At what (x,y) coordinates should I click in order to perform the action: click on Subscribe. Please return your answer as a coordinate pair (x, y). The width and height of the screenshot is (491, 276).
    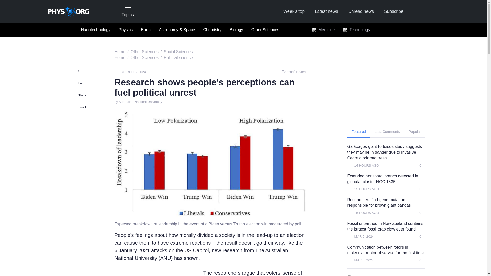
    Looking at the image, I should click on (394, 11).